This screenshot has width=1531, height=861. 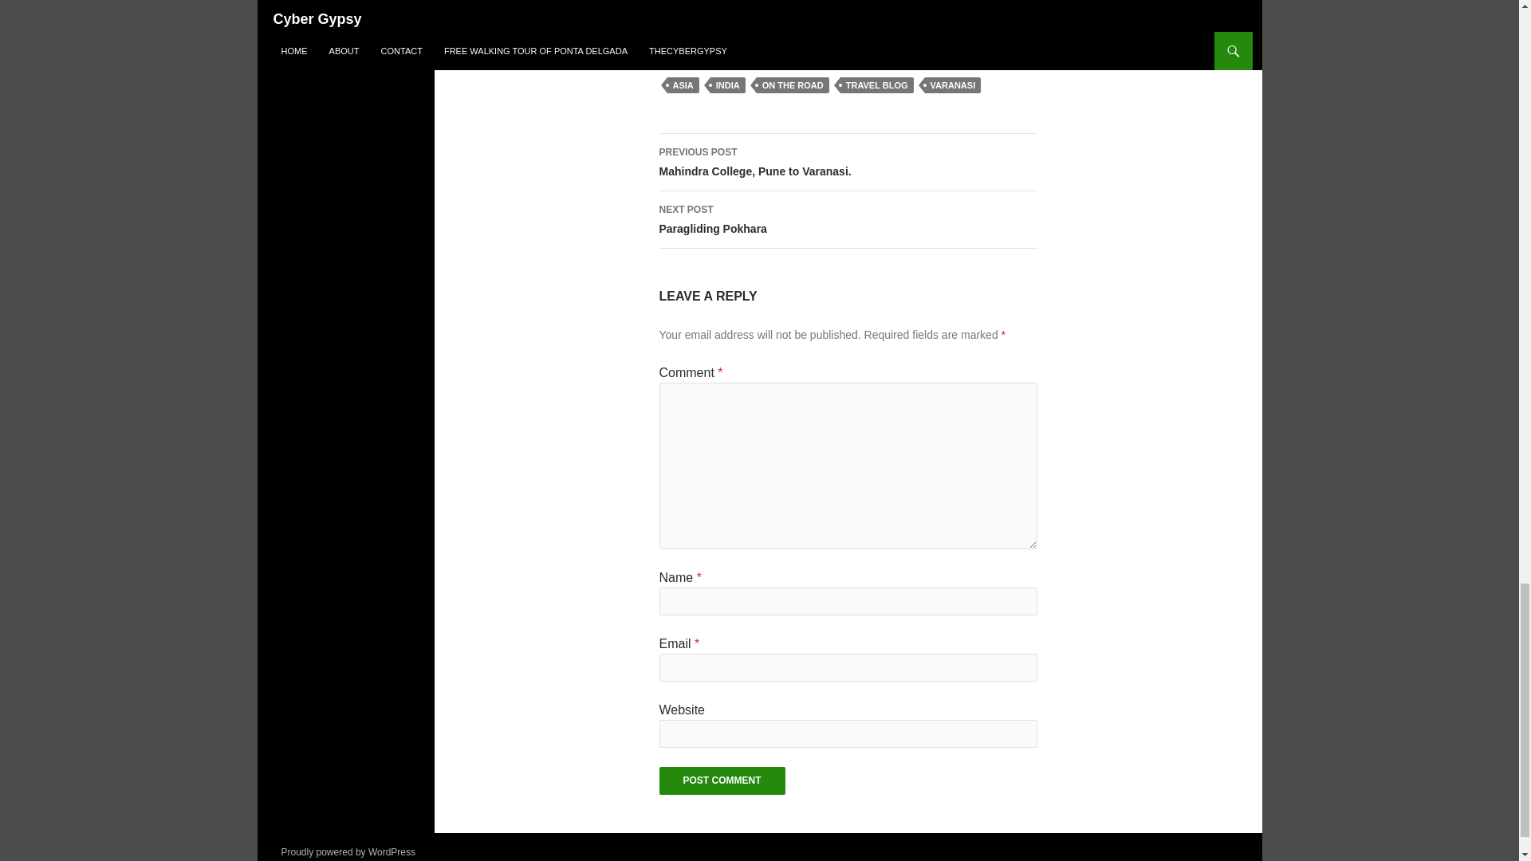 I want to click on ASIA, so click(x=952, y=85).